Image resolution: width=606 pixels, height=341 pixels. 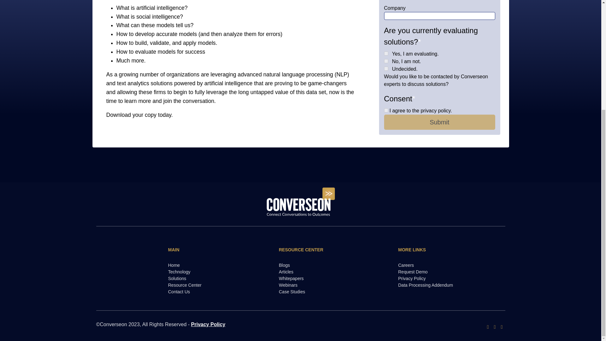 What do you see at coordinates (322, 285) in the screenshot?
I see `Webinars` at bounding box center [322, 285].